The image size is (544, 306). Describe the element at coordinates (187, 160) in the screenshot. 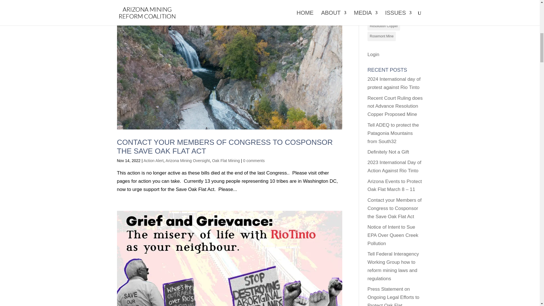

I see `Arizona Mining Oversight` at that location.